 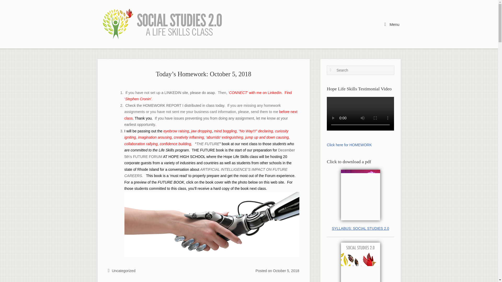 What do you see at coordinates (12, 5) in the screenshot?
I see `Search` at bounding box center [12, 5].